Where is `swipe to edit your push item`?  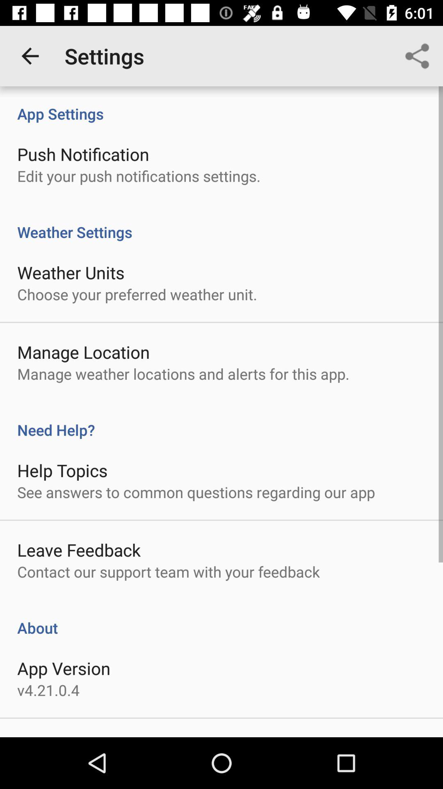
swipe to edit your push item is located at coordinates (139, 176).